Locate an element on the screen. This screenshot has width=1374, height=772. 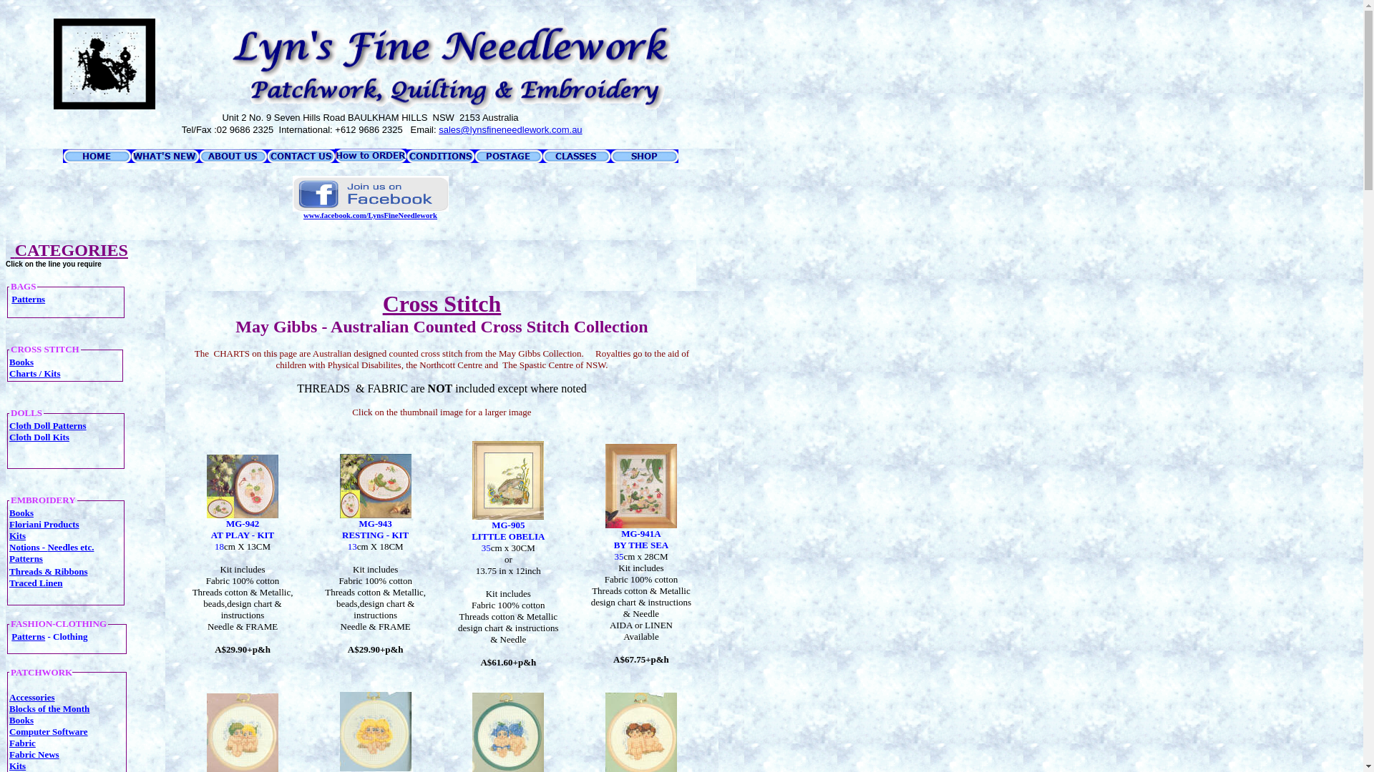
Accessories is located at coordinates (32, 698).